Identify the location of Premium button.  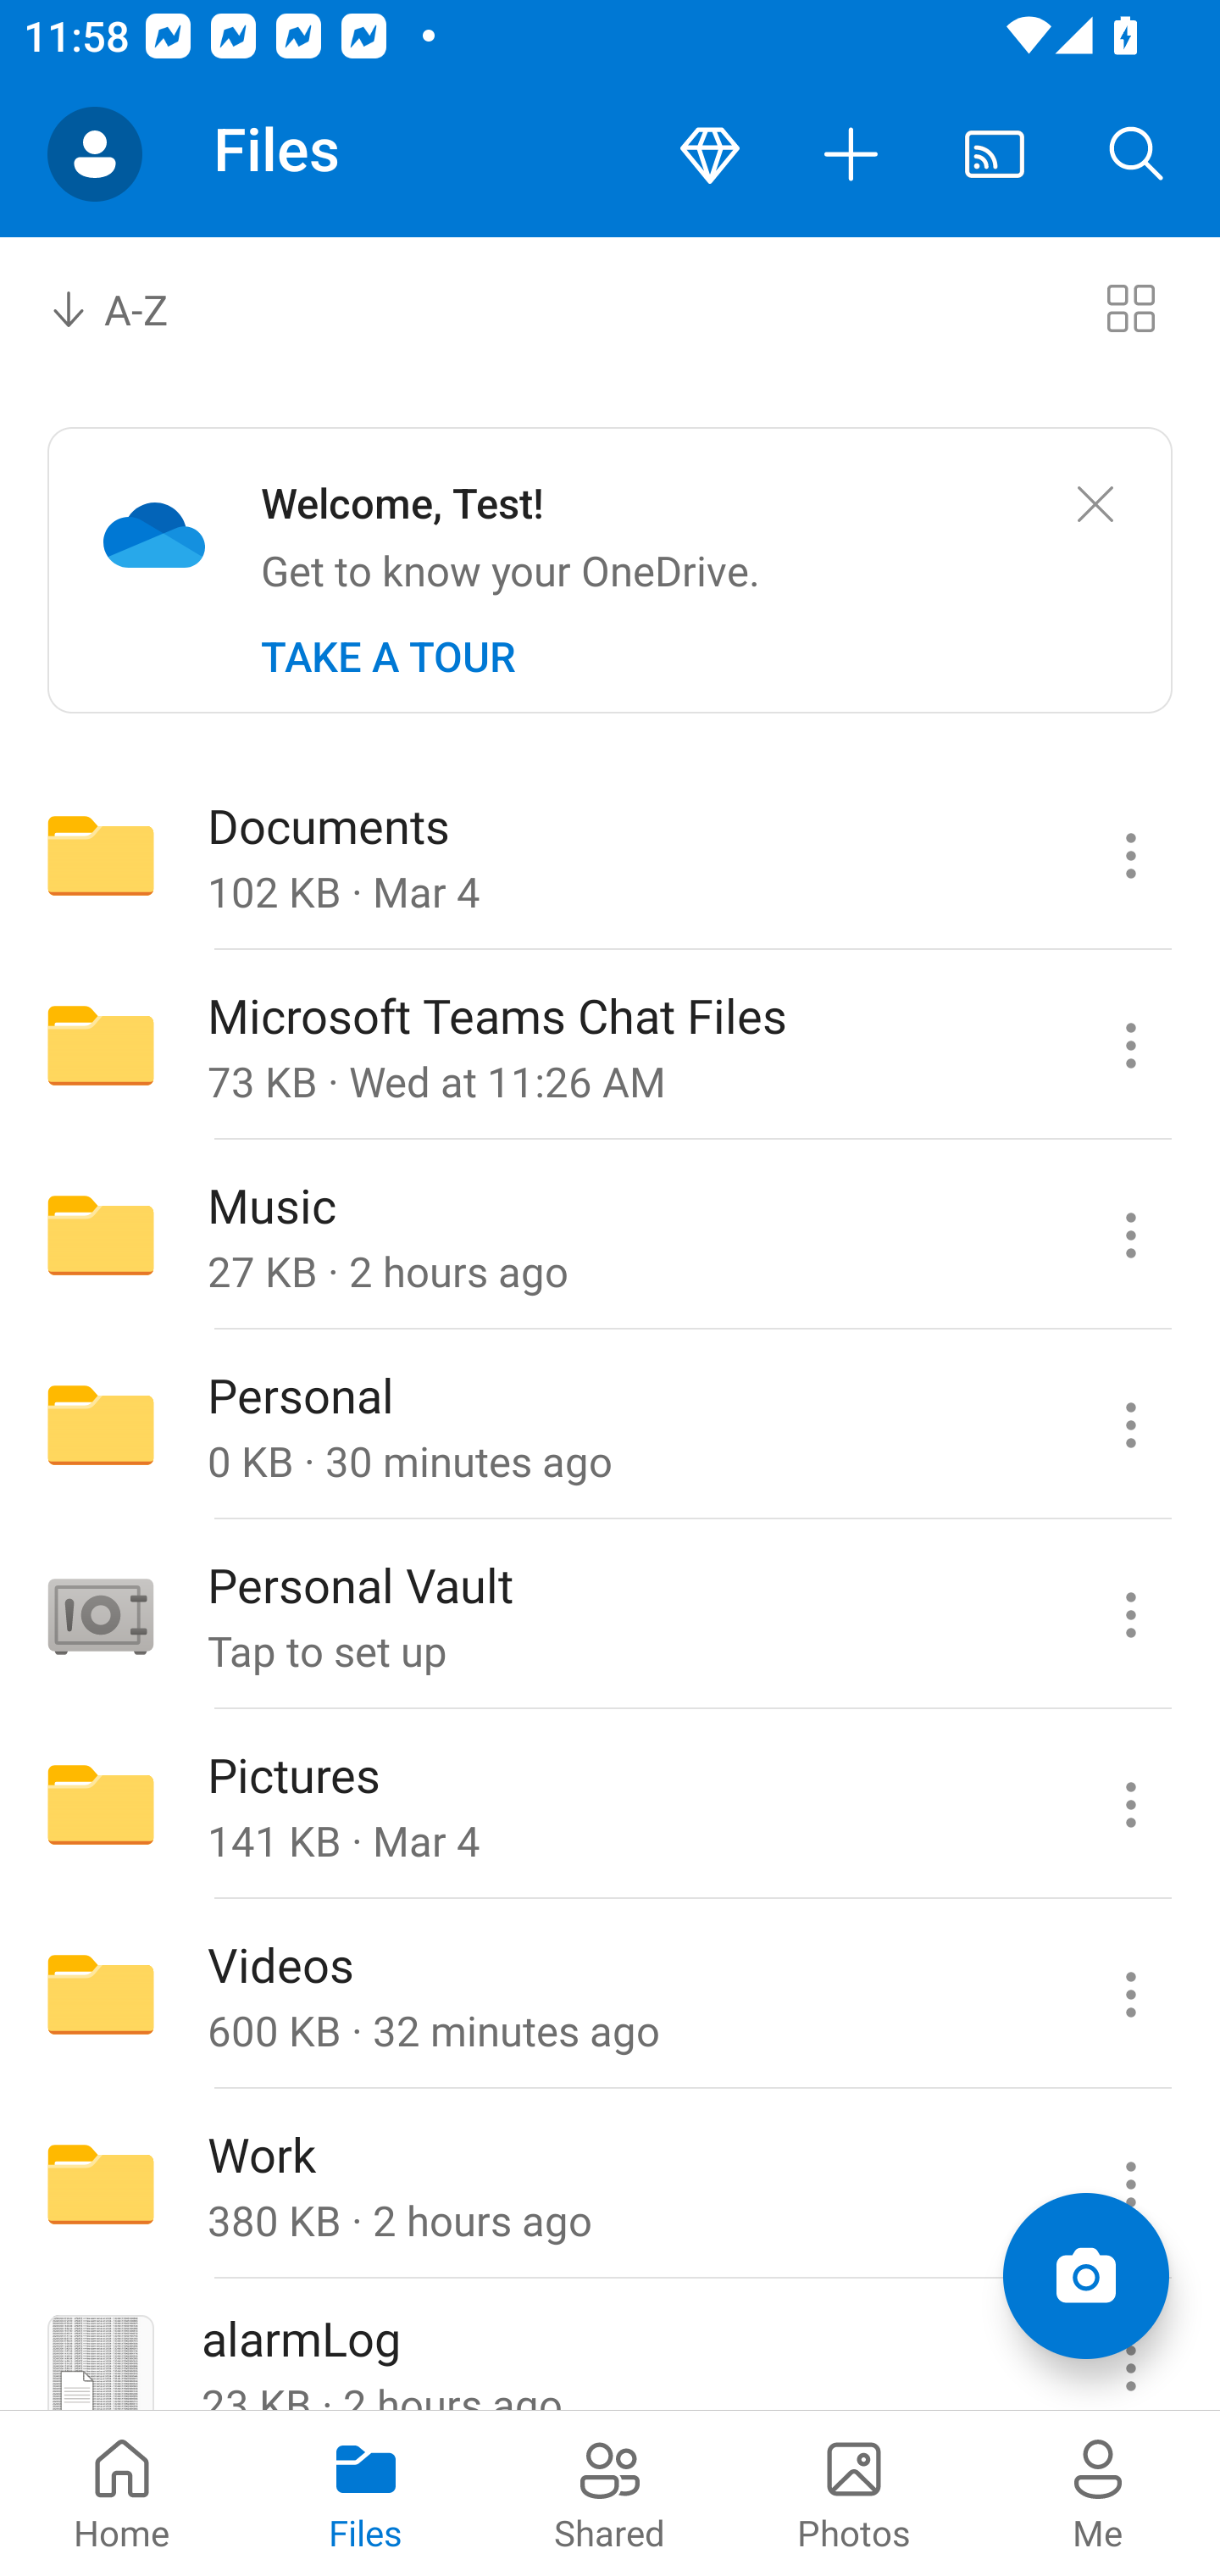
(710, 154).